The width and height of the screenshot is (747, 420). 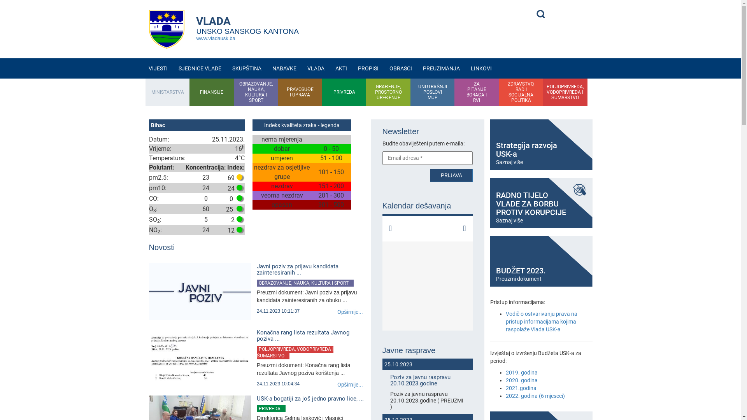 What do you see at coordinates (256, 92) in the screenshot?
I see `OBRAZOVANJE, NAUKA, KULTURA I SPORT` at bounding box center [256, 92].